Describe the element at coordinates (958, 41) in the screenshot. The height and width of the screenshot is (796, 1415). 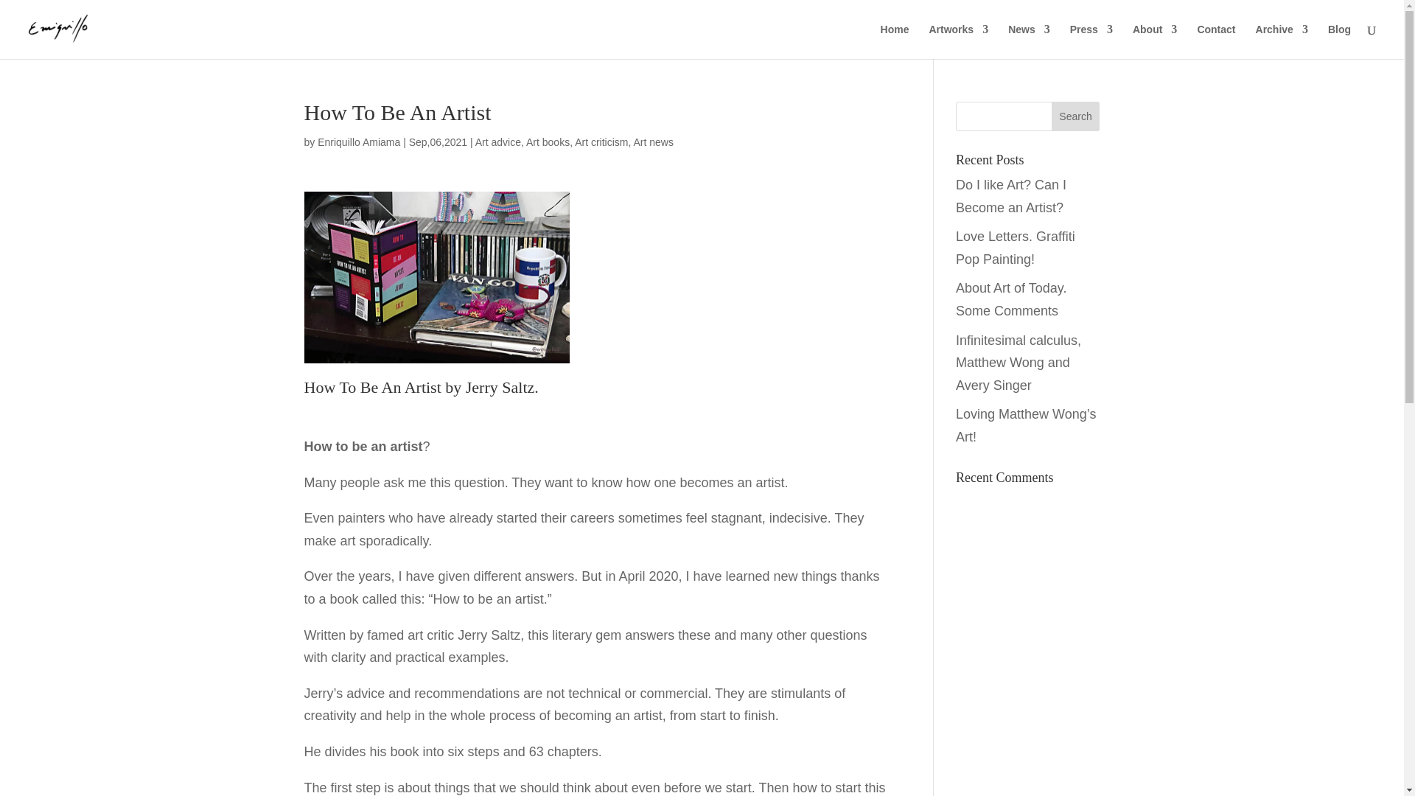
I see `Artworks` at that location.